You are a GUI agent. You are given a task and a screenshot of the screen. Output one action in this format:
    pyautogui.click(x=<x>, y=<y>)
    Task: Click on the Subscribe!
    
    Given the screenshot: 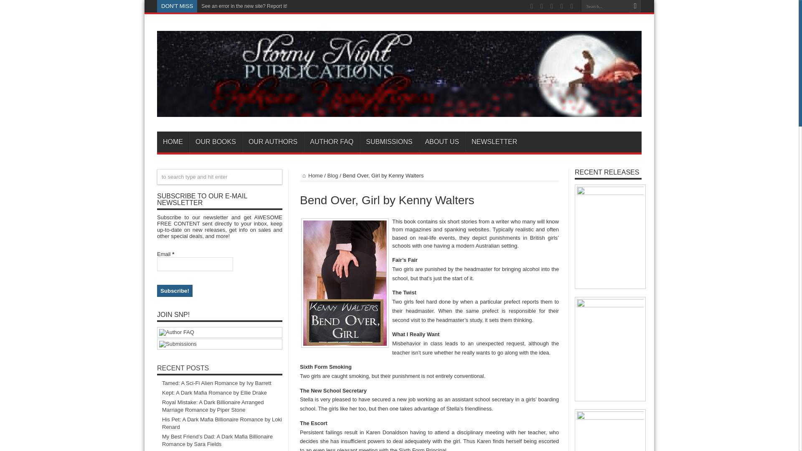 What is the action you would take?
    pyautogui.click(x=175, y=291)
    